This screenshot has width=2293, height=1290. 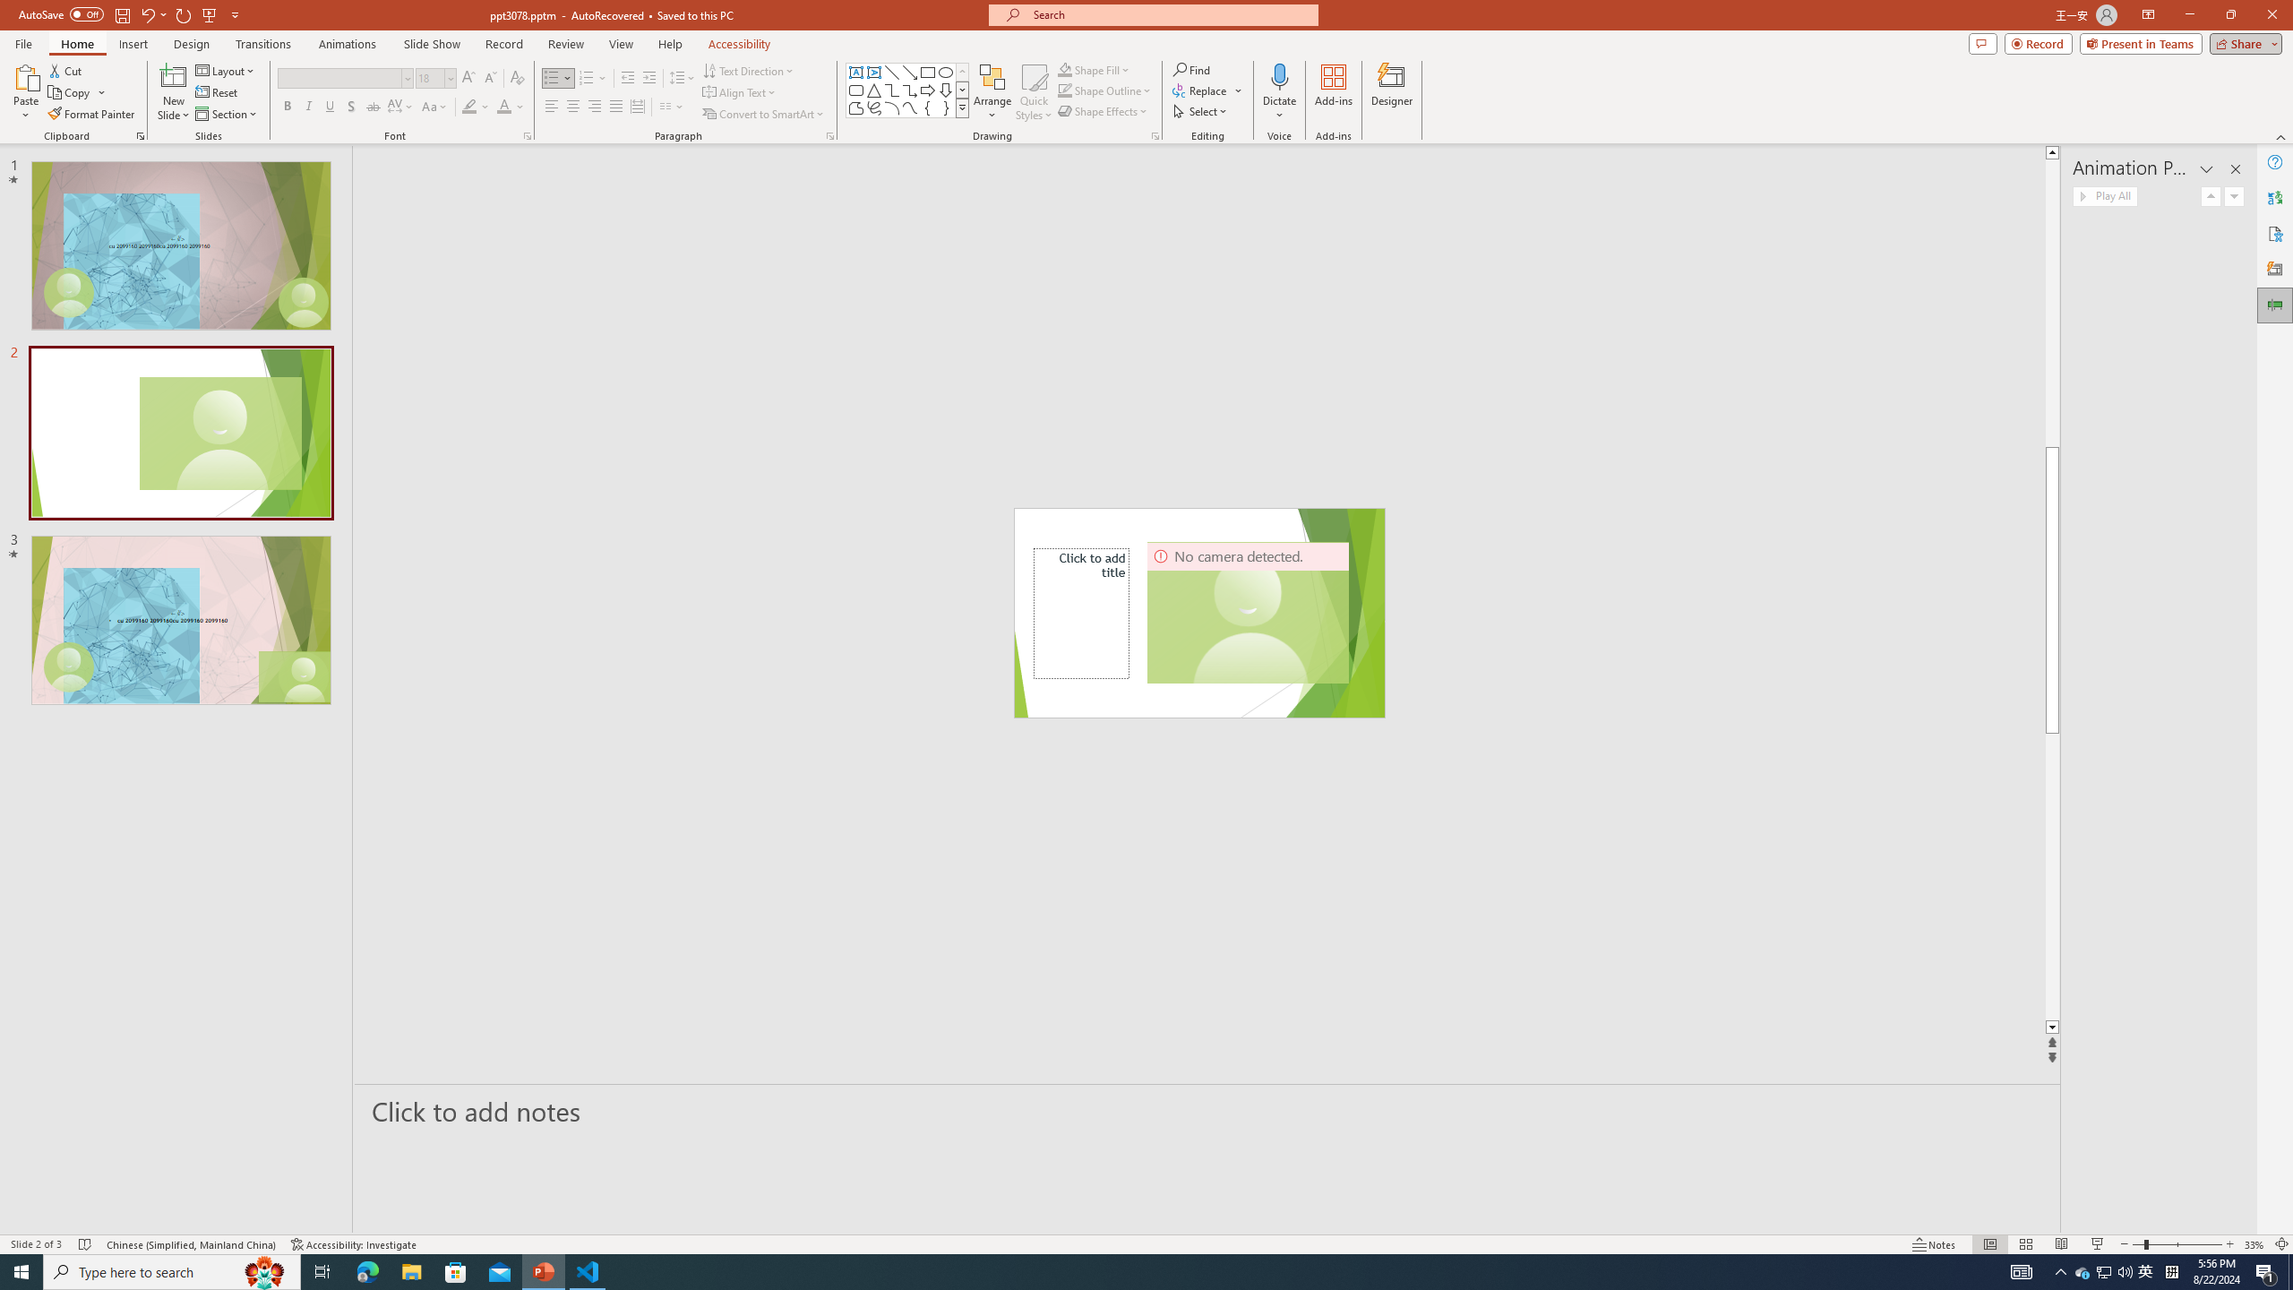 What do you see at coordinates (2230, 15) in the screenshot?
I see `Restore Down` at bounding box center [2230, 15].